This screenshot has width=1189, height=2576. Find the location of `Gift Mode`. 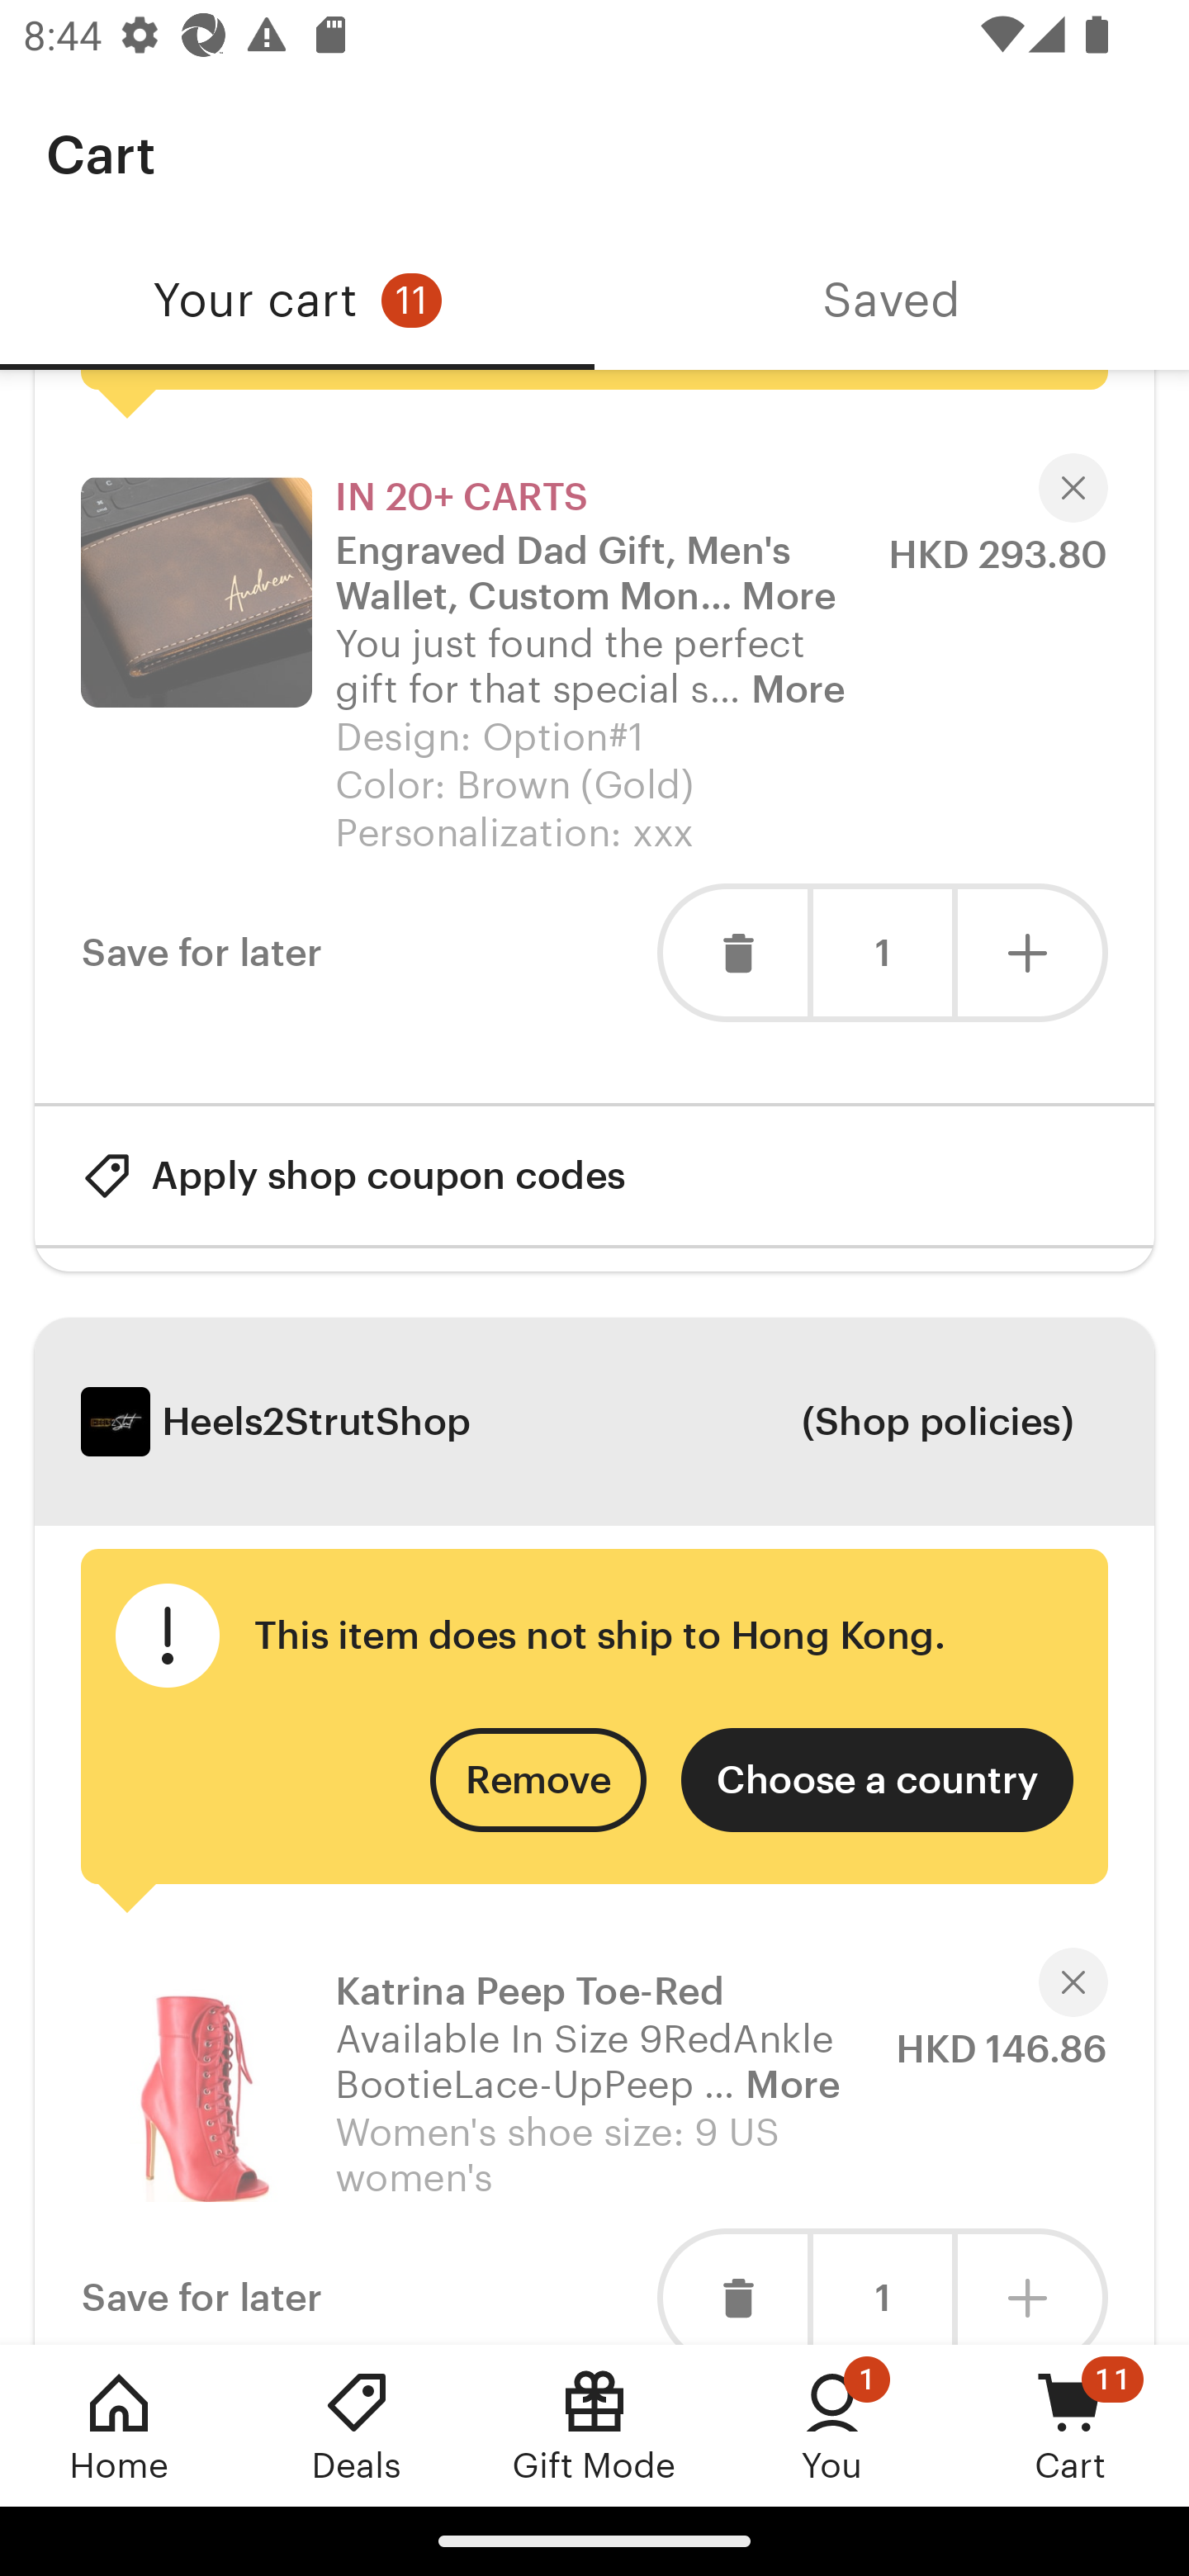

Gift Mode is located at coordinates (594, 2425).